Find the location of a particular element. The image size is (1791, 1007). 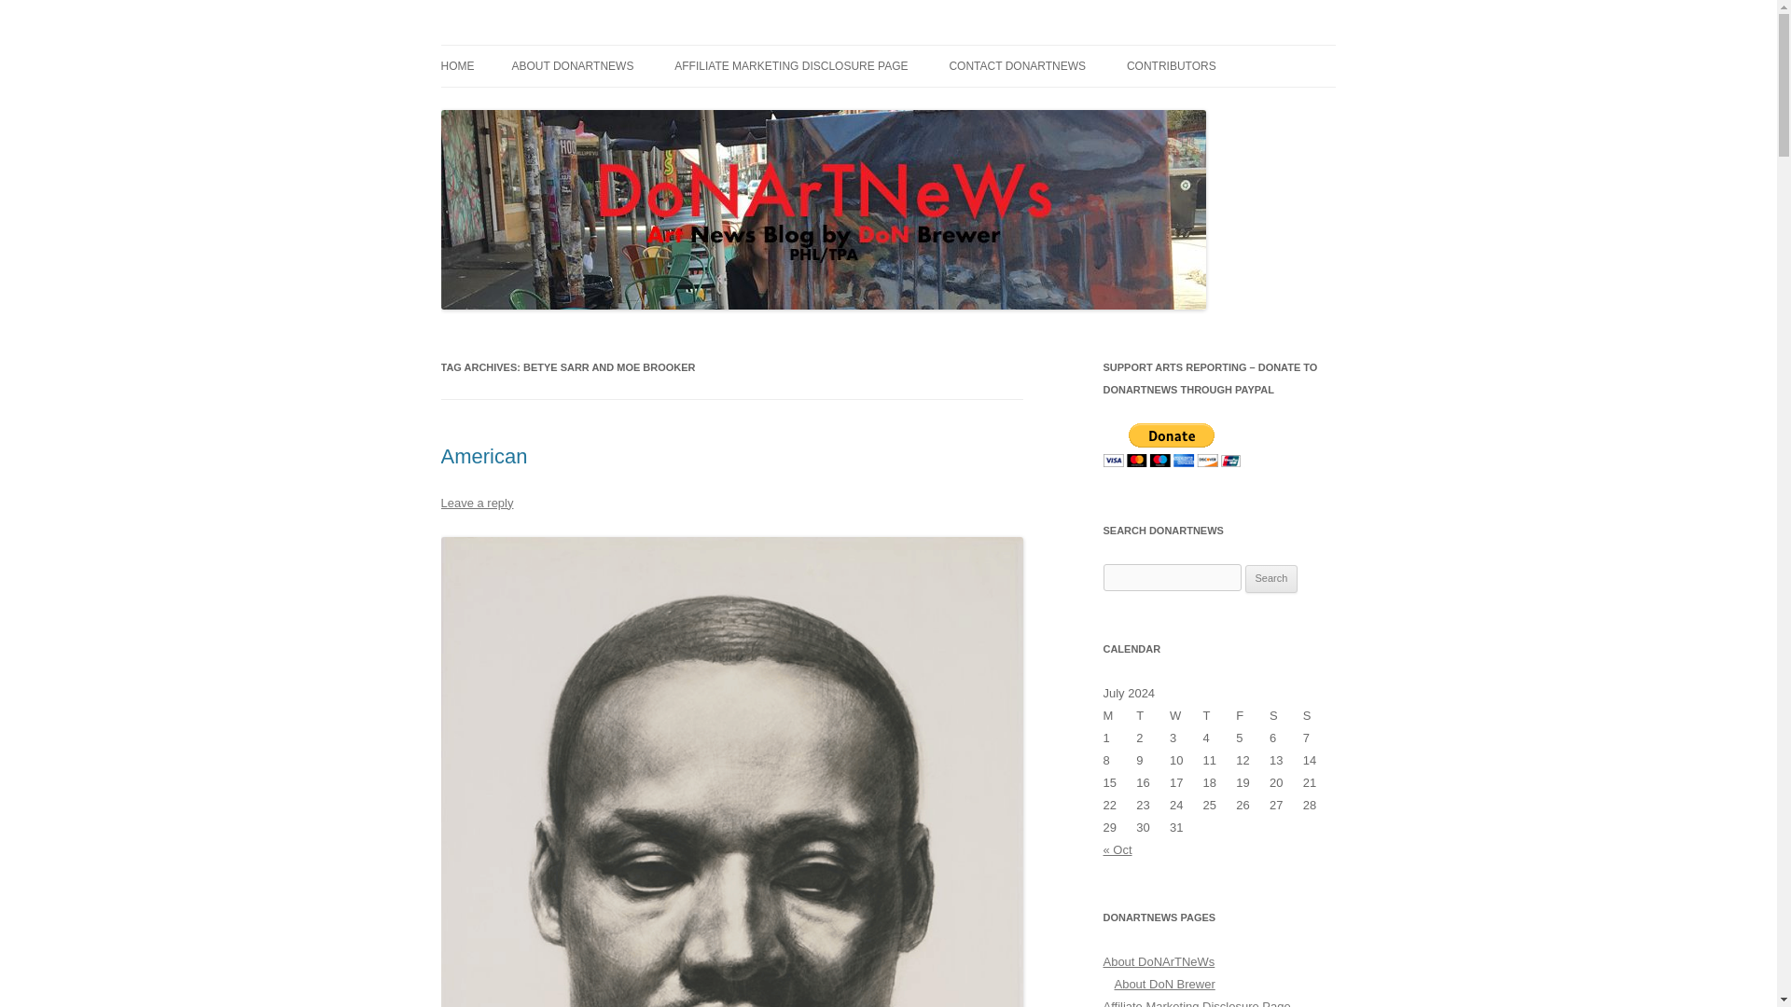

HOME is located at coordinates (457, 65).